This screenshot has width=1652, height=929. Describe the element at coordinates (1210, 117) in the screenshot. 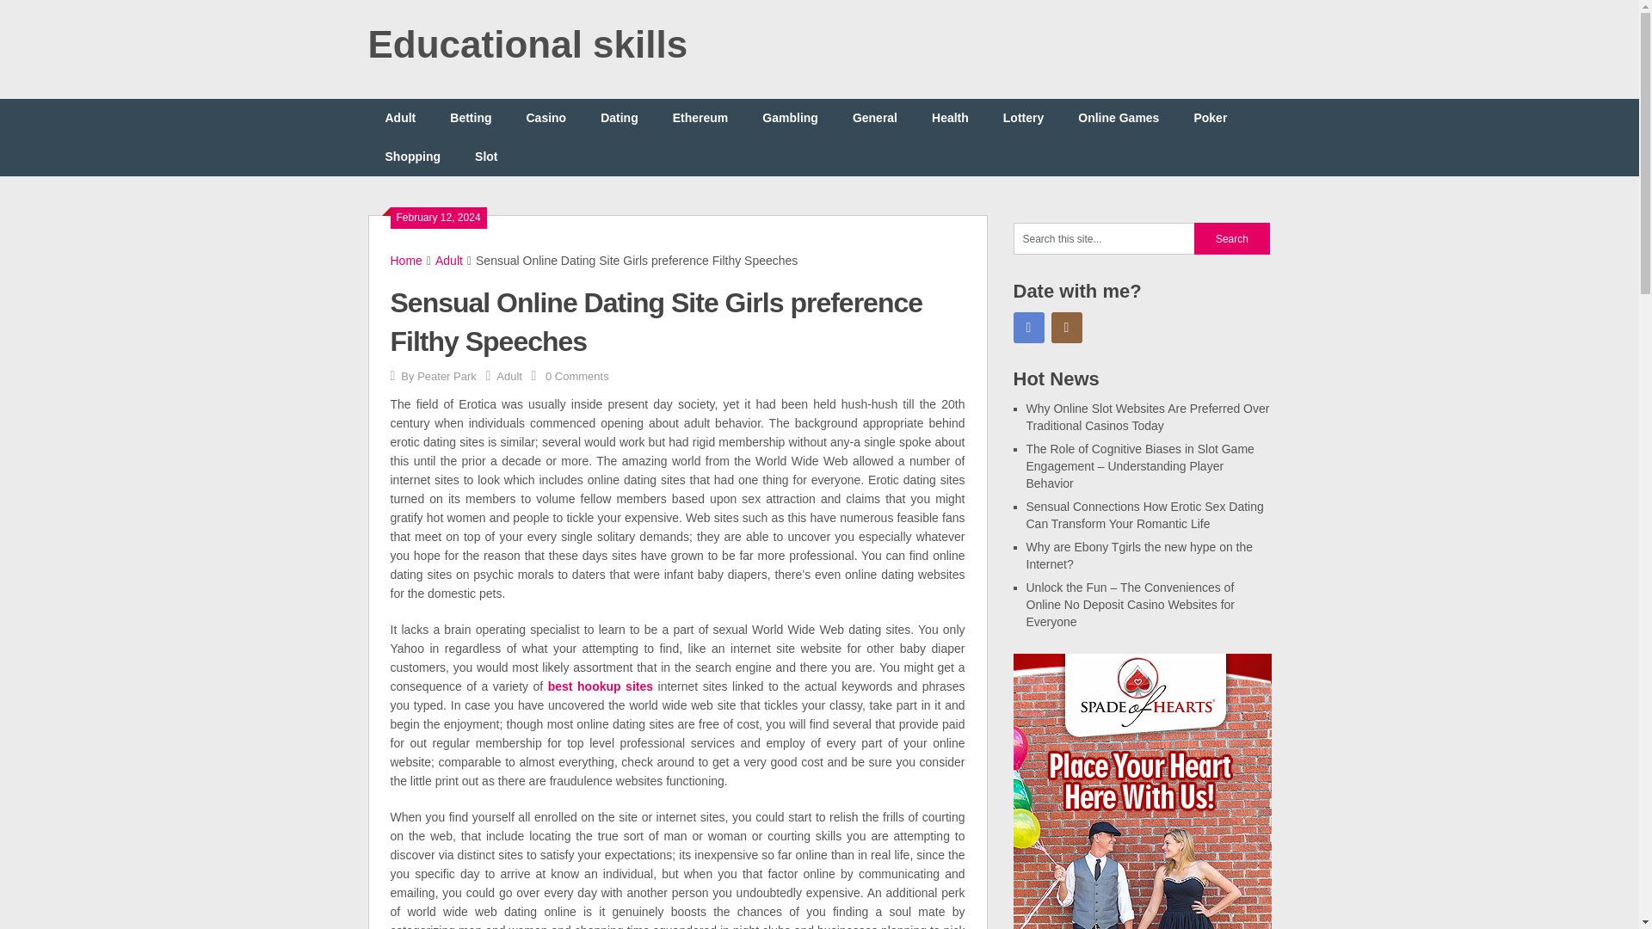

I see `Poker` at that location.